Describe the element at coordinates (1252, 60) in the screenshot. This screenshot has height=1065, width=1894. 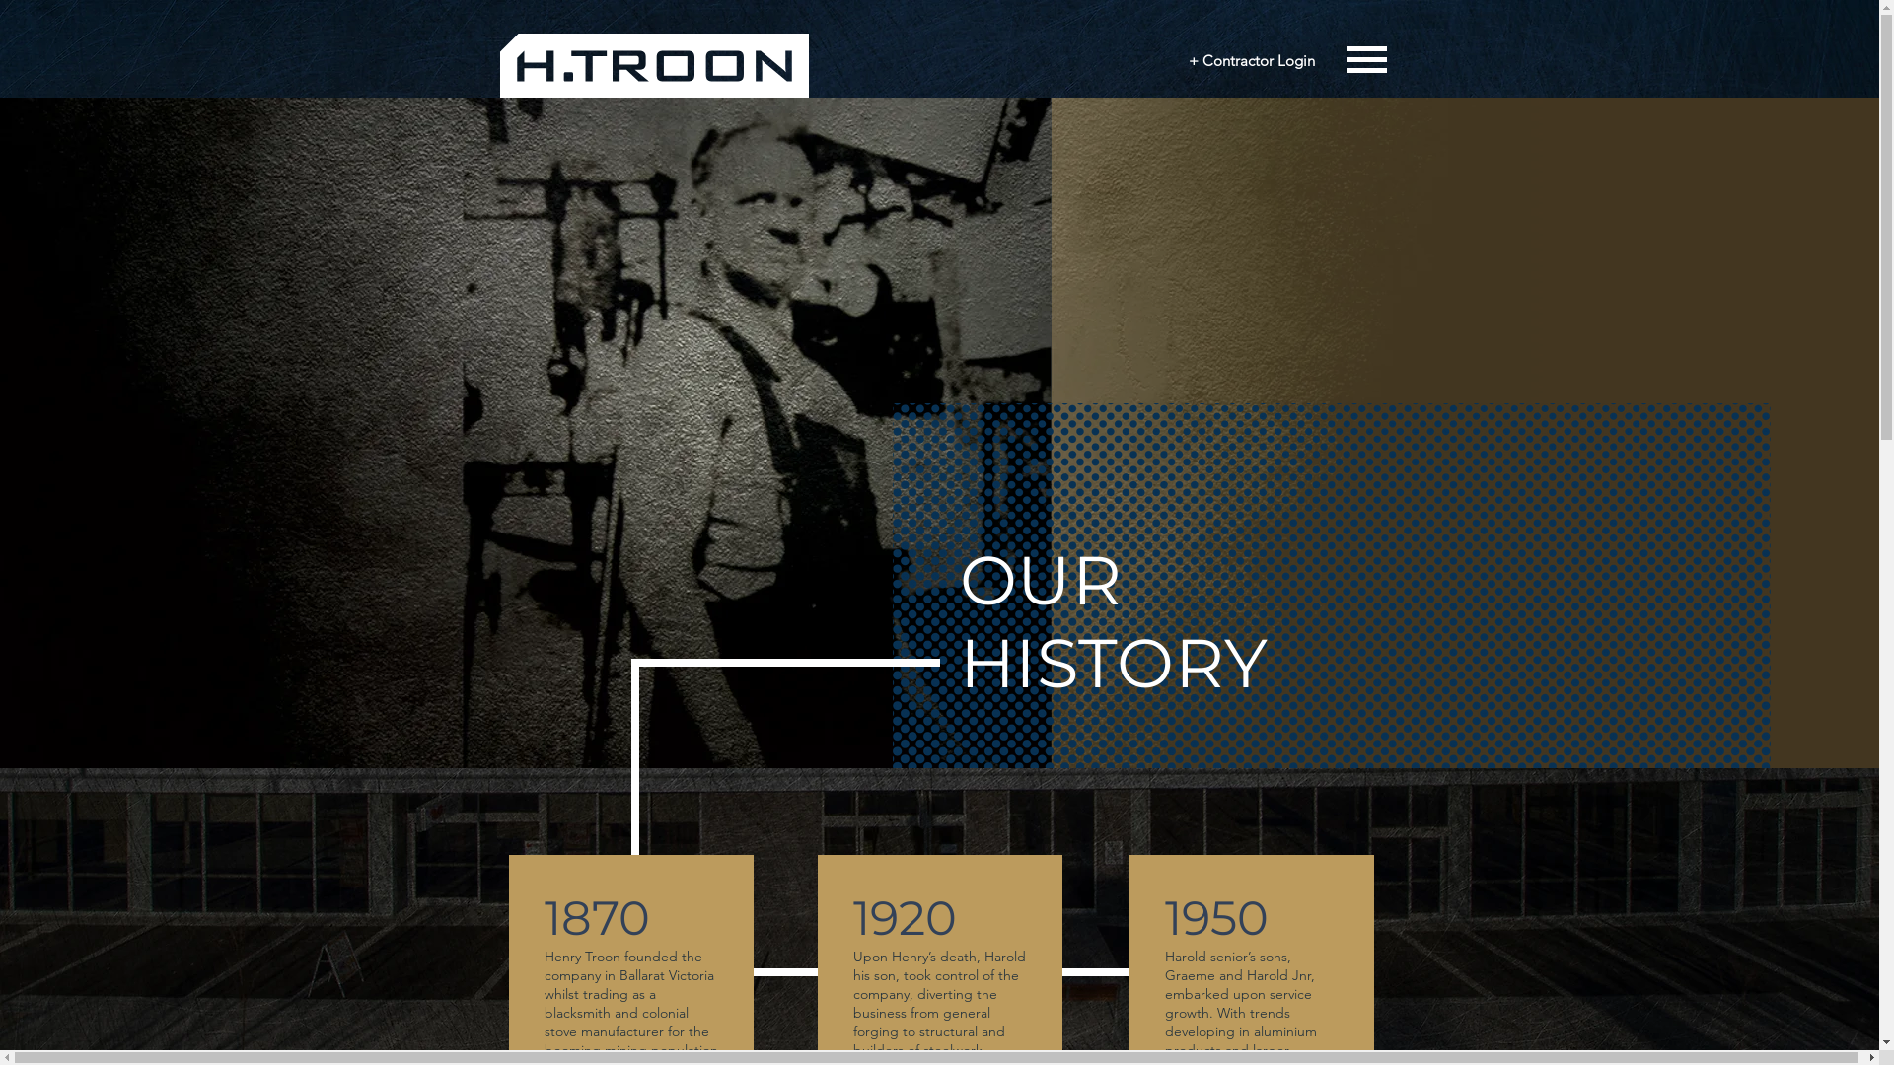
I see `+ Contractor Login` at that location.